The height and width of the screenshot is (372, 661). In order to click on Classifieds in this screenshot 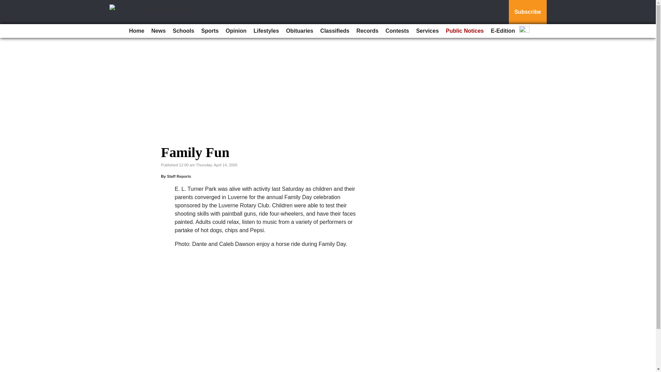, I will do `click(334, 31)`.